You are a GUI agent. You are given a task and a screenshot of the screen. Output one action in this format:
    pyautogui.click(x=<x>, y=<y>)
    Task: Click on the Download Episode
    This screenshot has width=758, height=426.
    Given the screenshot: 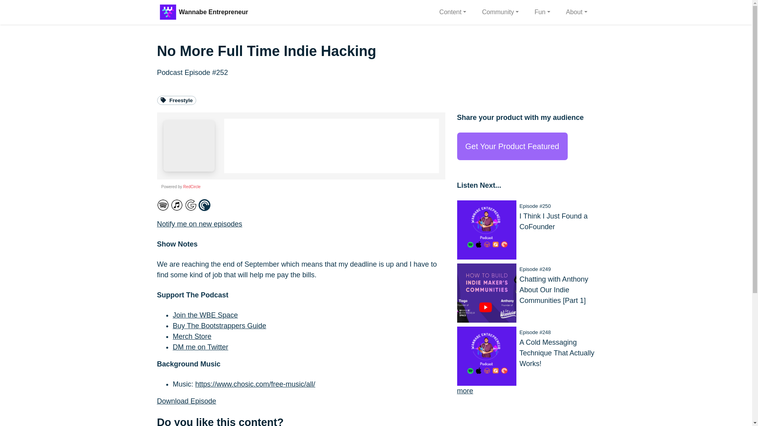 What is the action you would take?
    pyautogui.click(x=186, y=401)
    